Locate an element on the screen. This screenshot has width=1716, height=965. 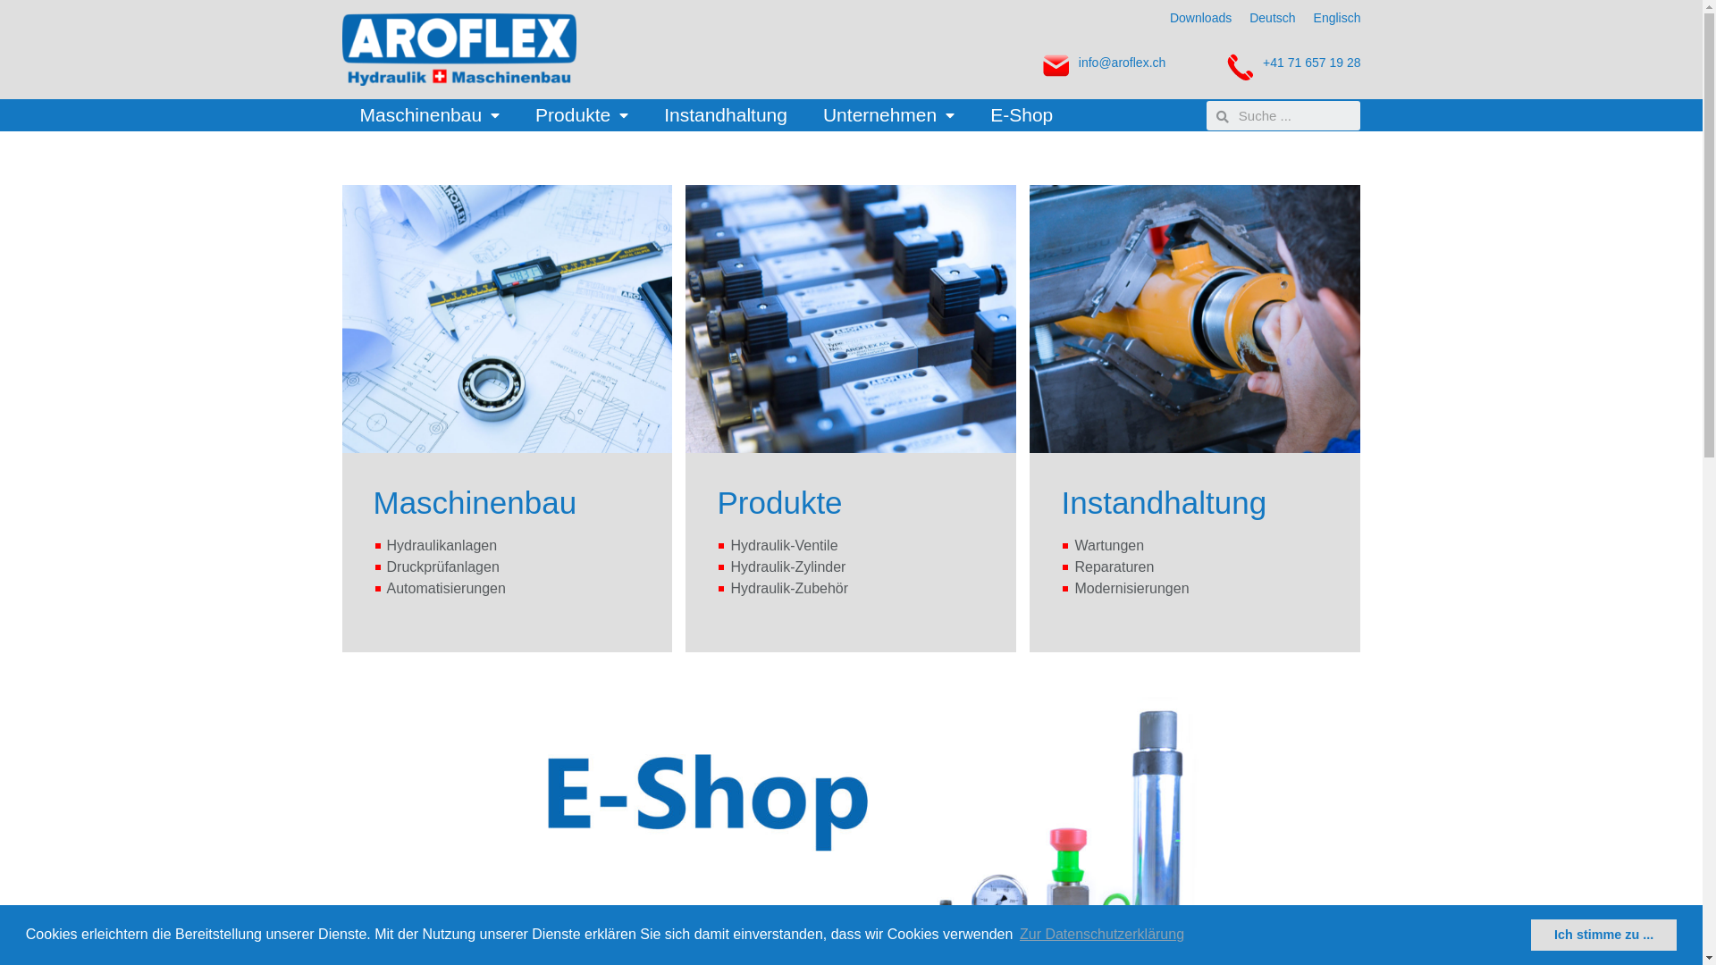
Englisch is located at coordinates (1337, 18).